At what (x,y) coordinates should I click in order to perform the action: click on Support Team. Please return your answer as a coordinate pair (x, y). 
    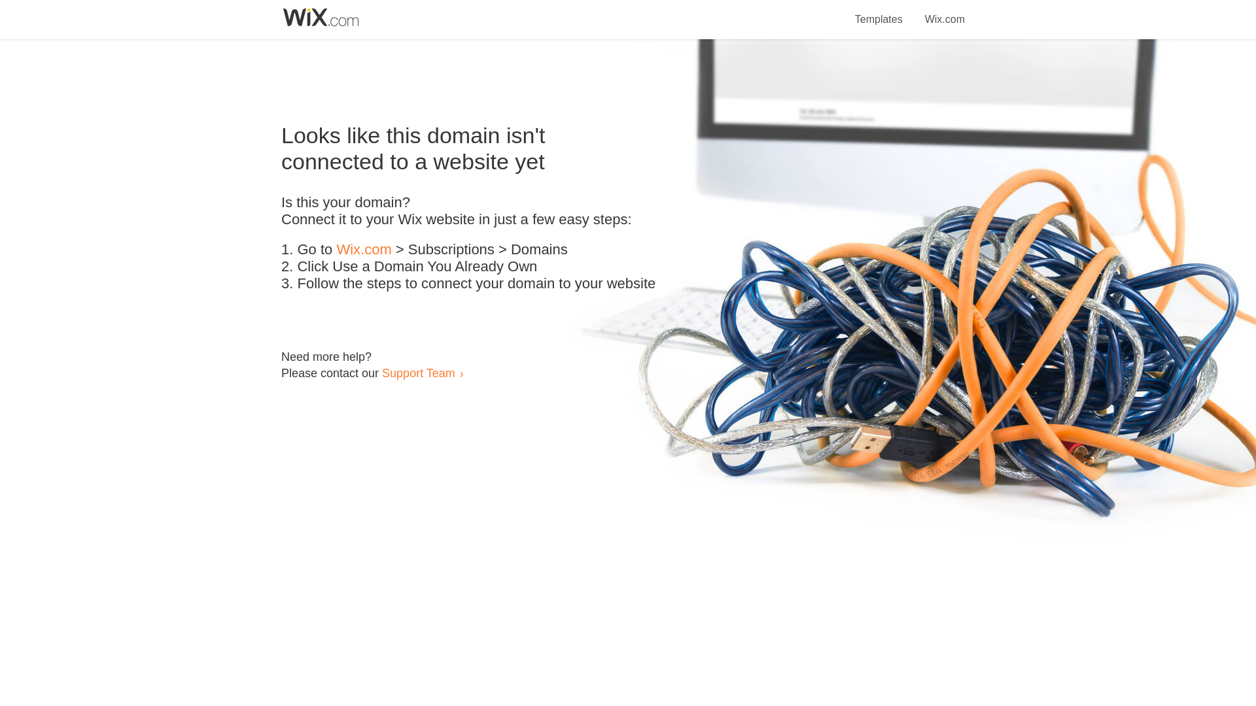
    Looking at the image, I should click on (418, 373).